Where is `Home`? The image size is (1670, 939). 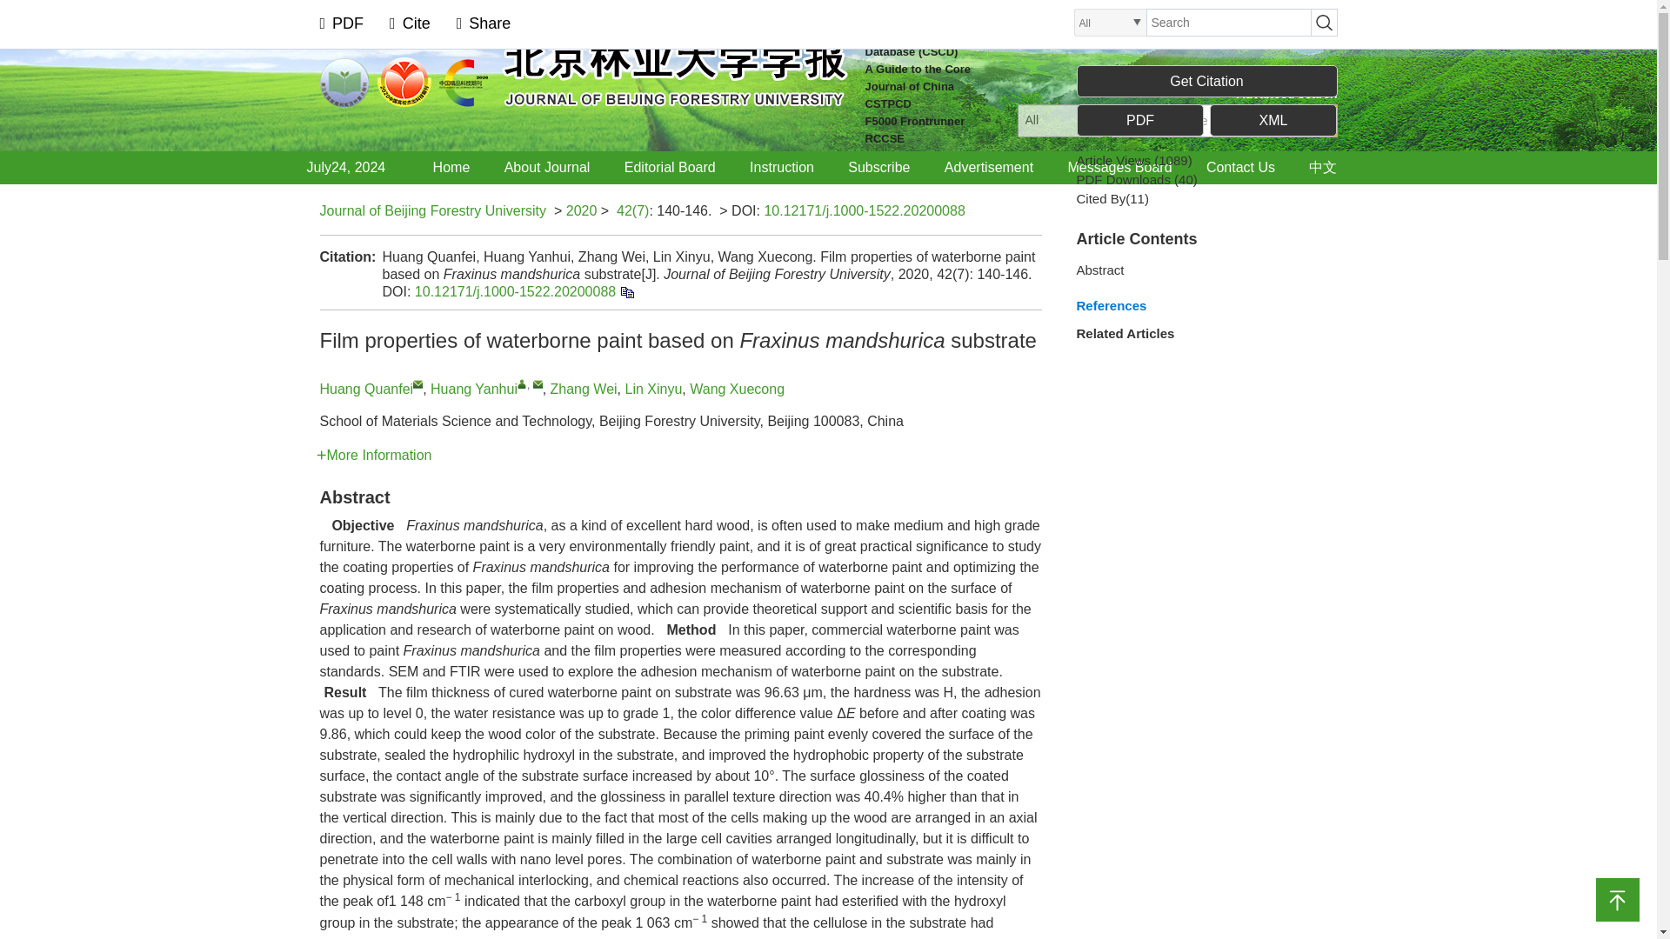
Home is located at coordinates (452, 167).